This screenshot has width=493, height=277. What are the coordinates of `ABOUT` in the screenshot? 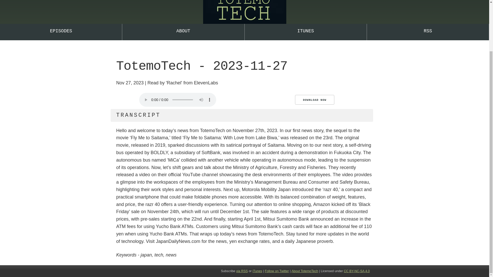 It's located at (183, 32).